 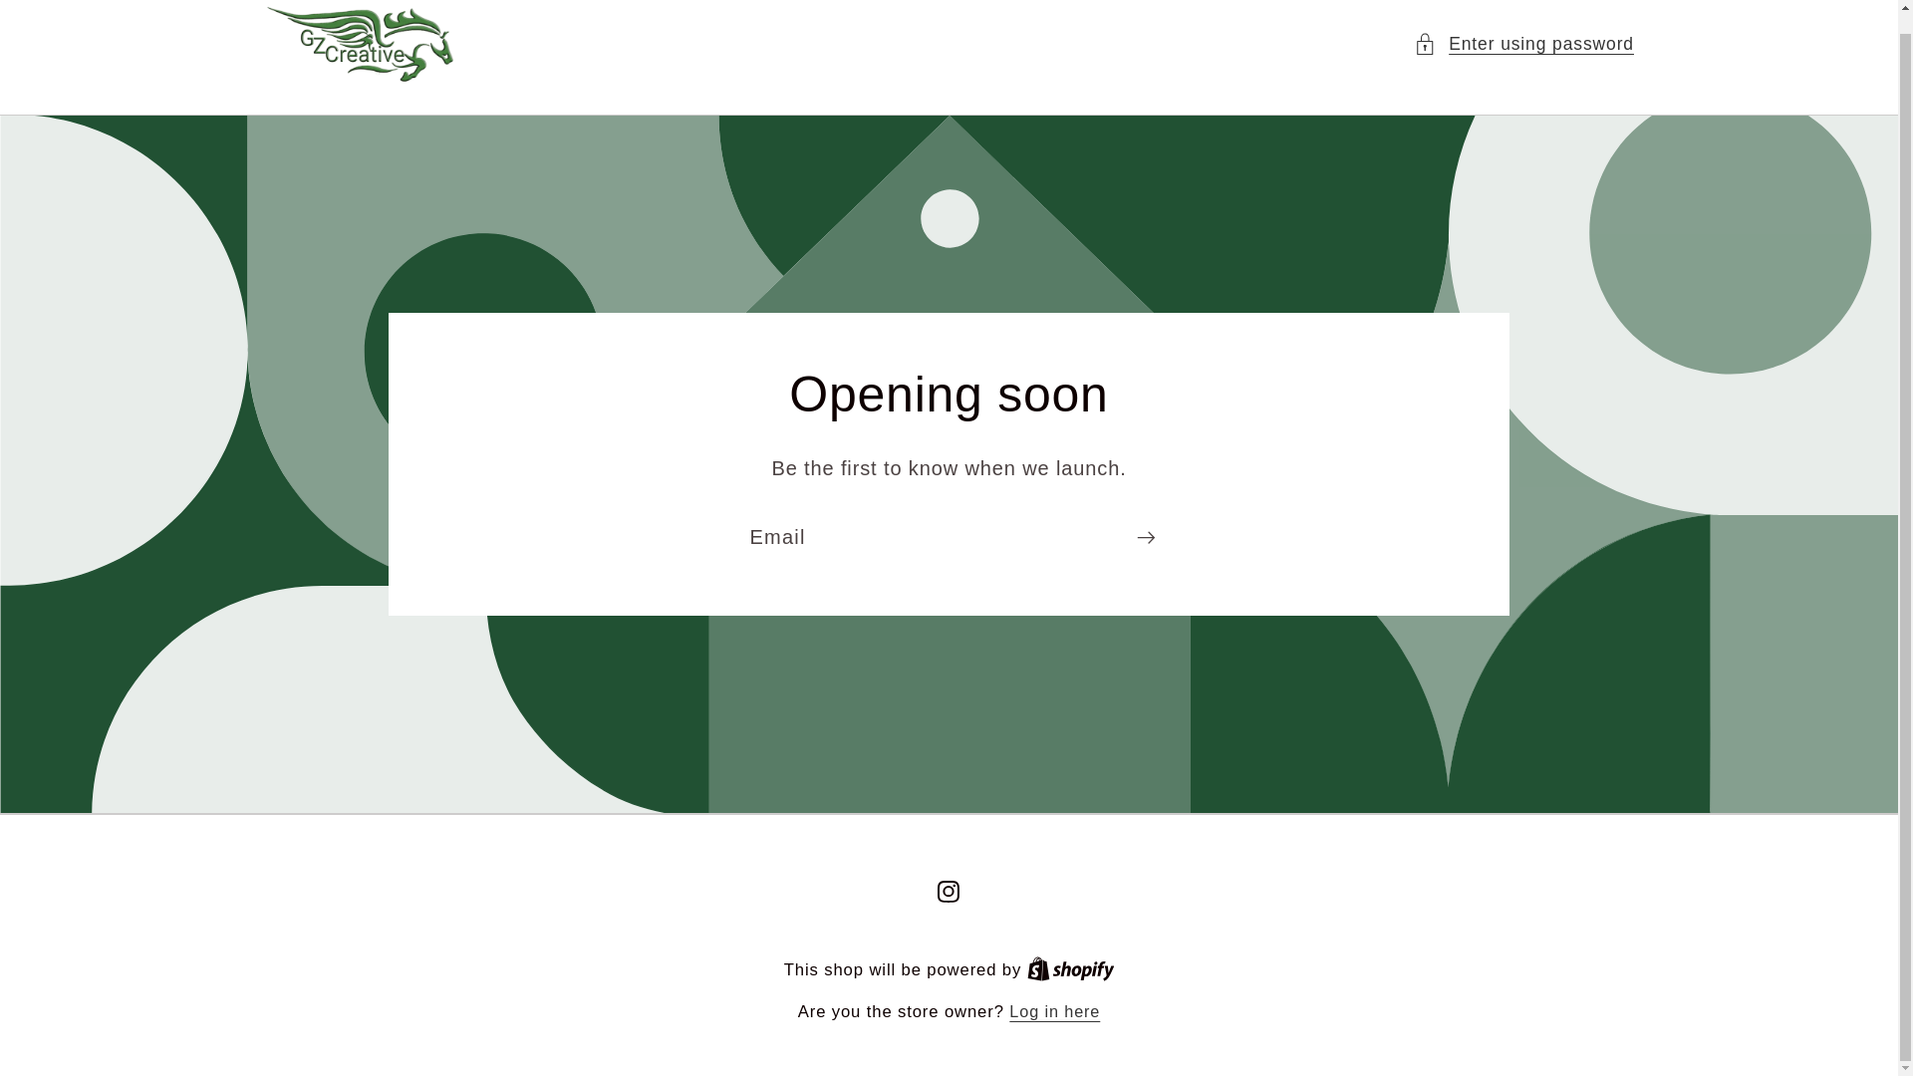 What do you see at coordinates (949, 893) in the screenshot?
I see `Instagram` at bounding box center [949, 893].